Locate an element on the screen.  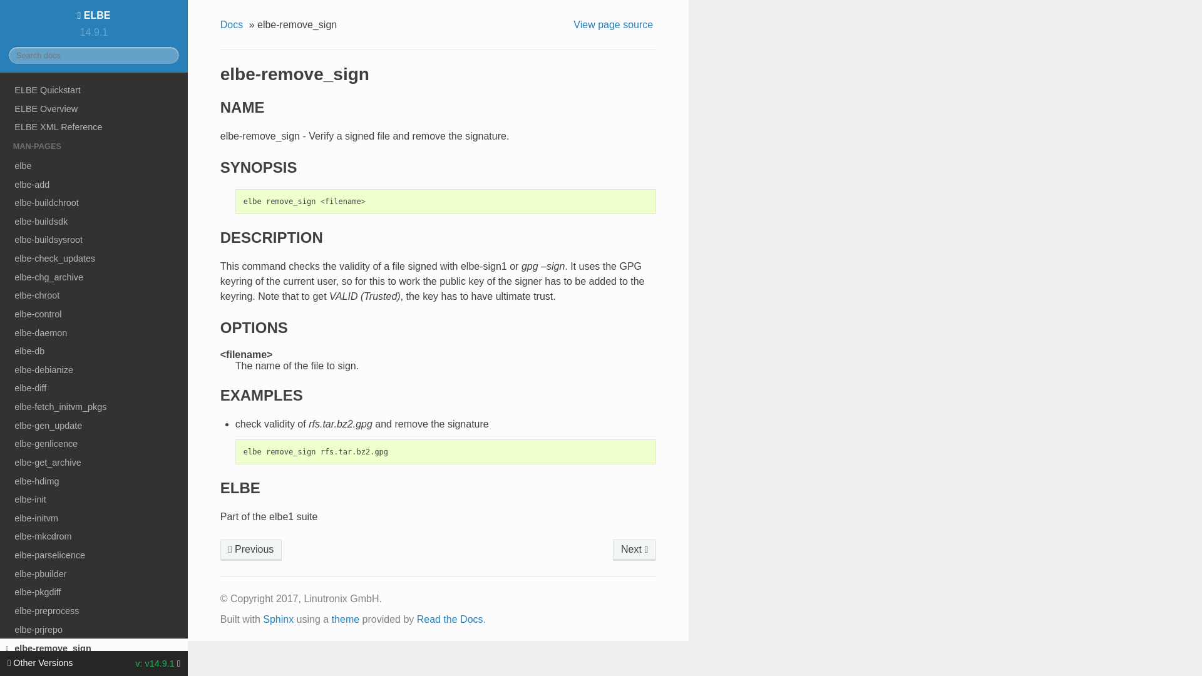
elbe-db is located at coordinates (94, 351).